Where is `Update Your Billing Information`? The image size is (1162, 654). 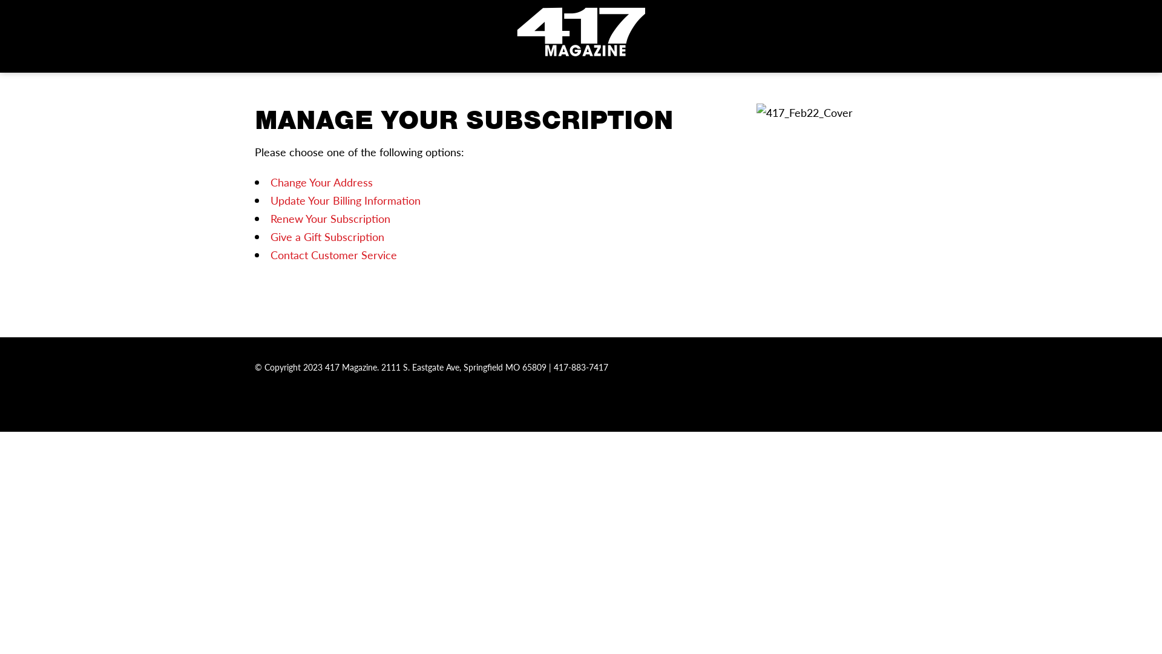
Update Your Billing Information is located at coordinates (345, 200).